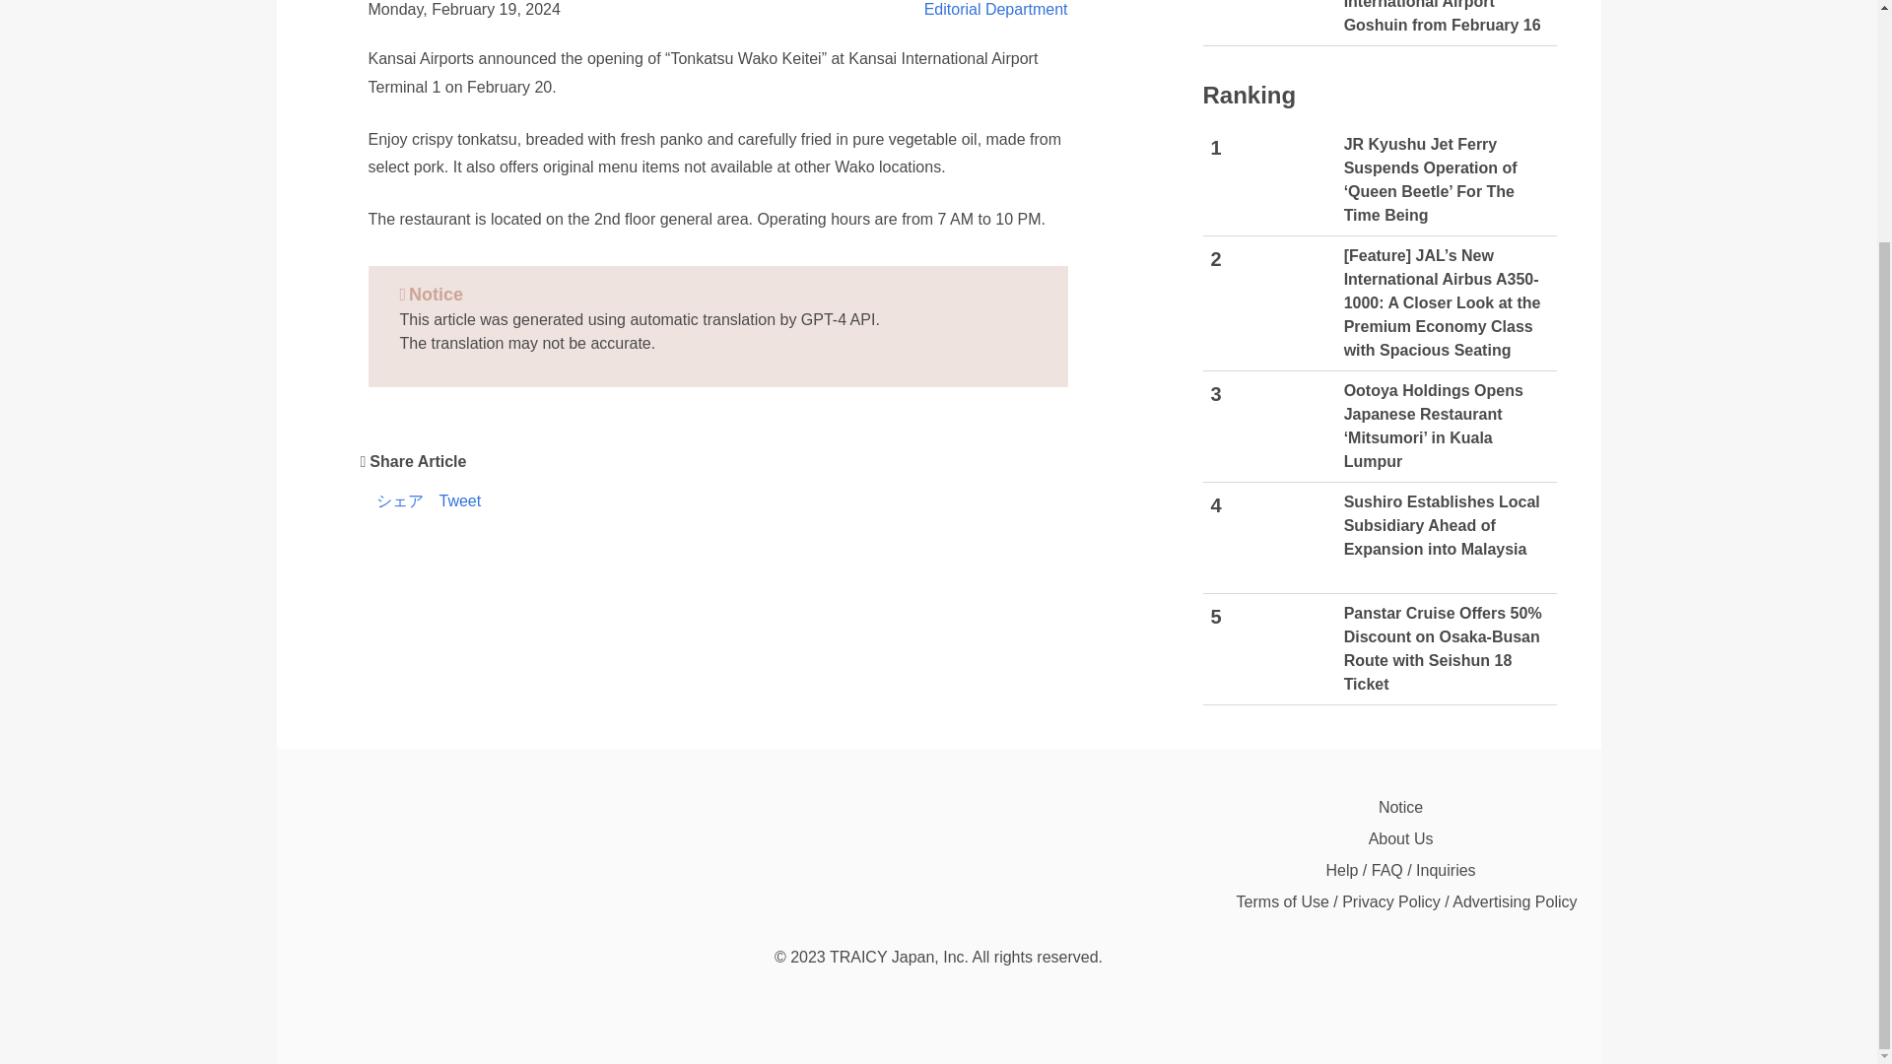 The image size is (1892, 1064). I want to click on Tweet, so click(460, 502).